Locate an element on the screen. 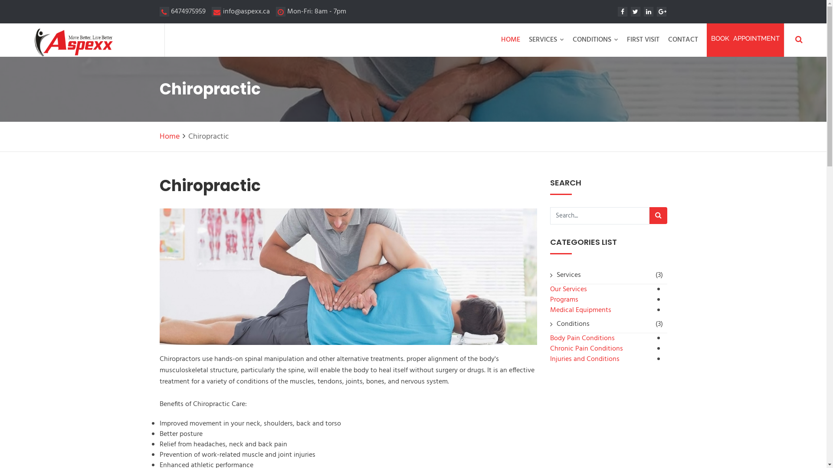 The height and width of the screenshot is (468, 833). info@aspexx.ca is located at coordinates (241, 12).